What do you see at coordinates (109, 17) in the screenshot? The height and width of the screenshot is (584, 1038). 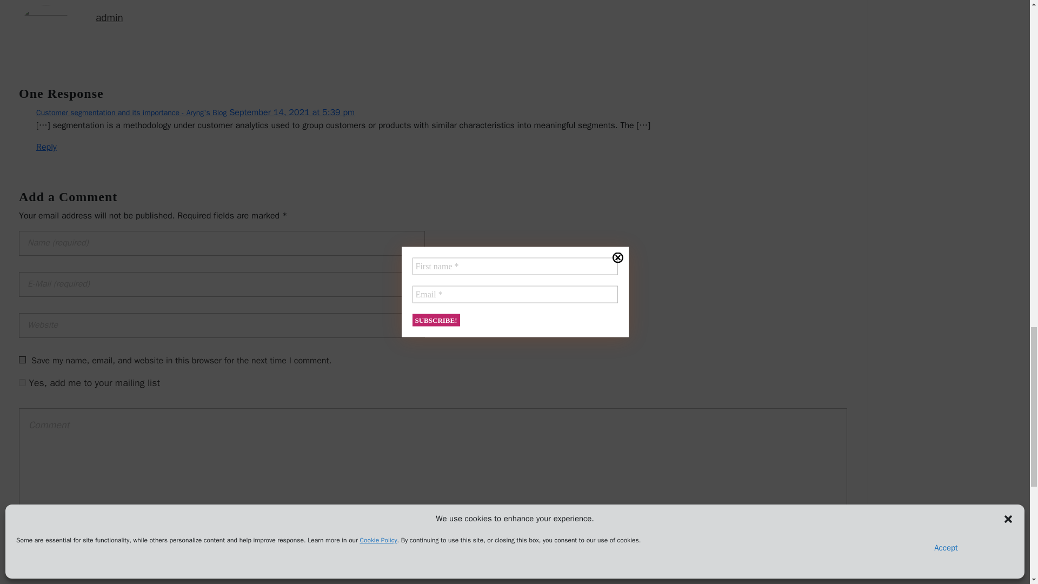 I see `View all posts by admin` at bounding box center [109, 17].